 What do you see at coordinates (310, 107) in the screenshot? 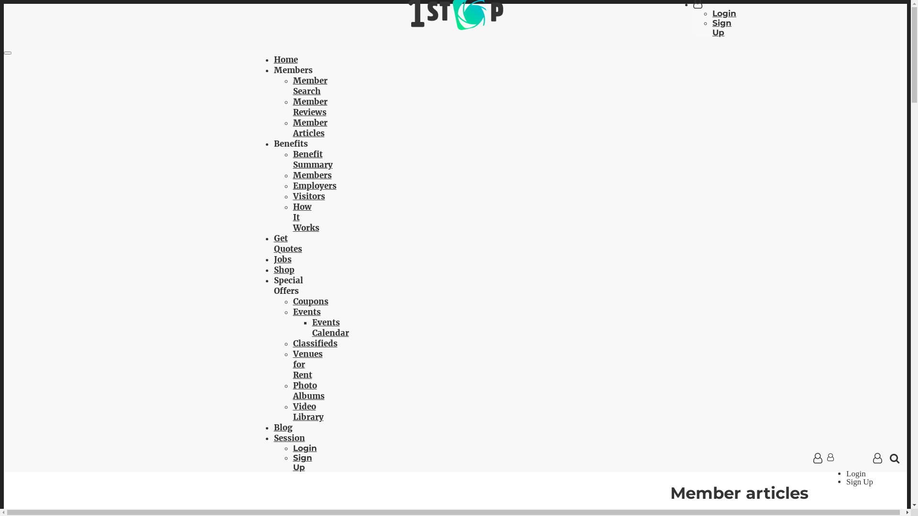
I see `Member Reviews` at bounding box center [310, 107].